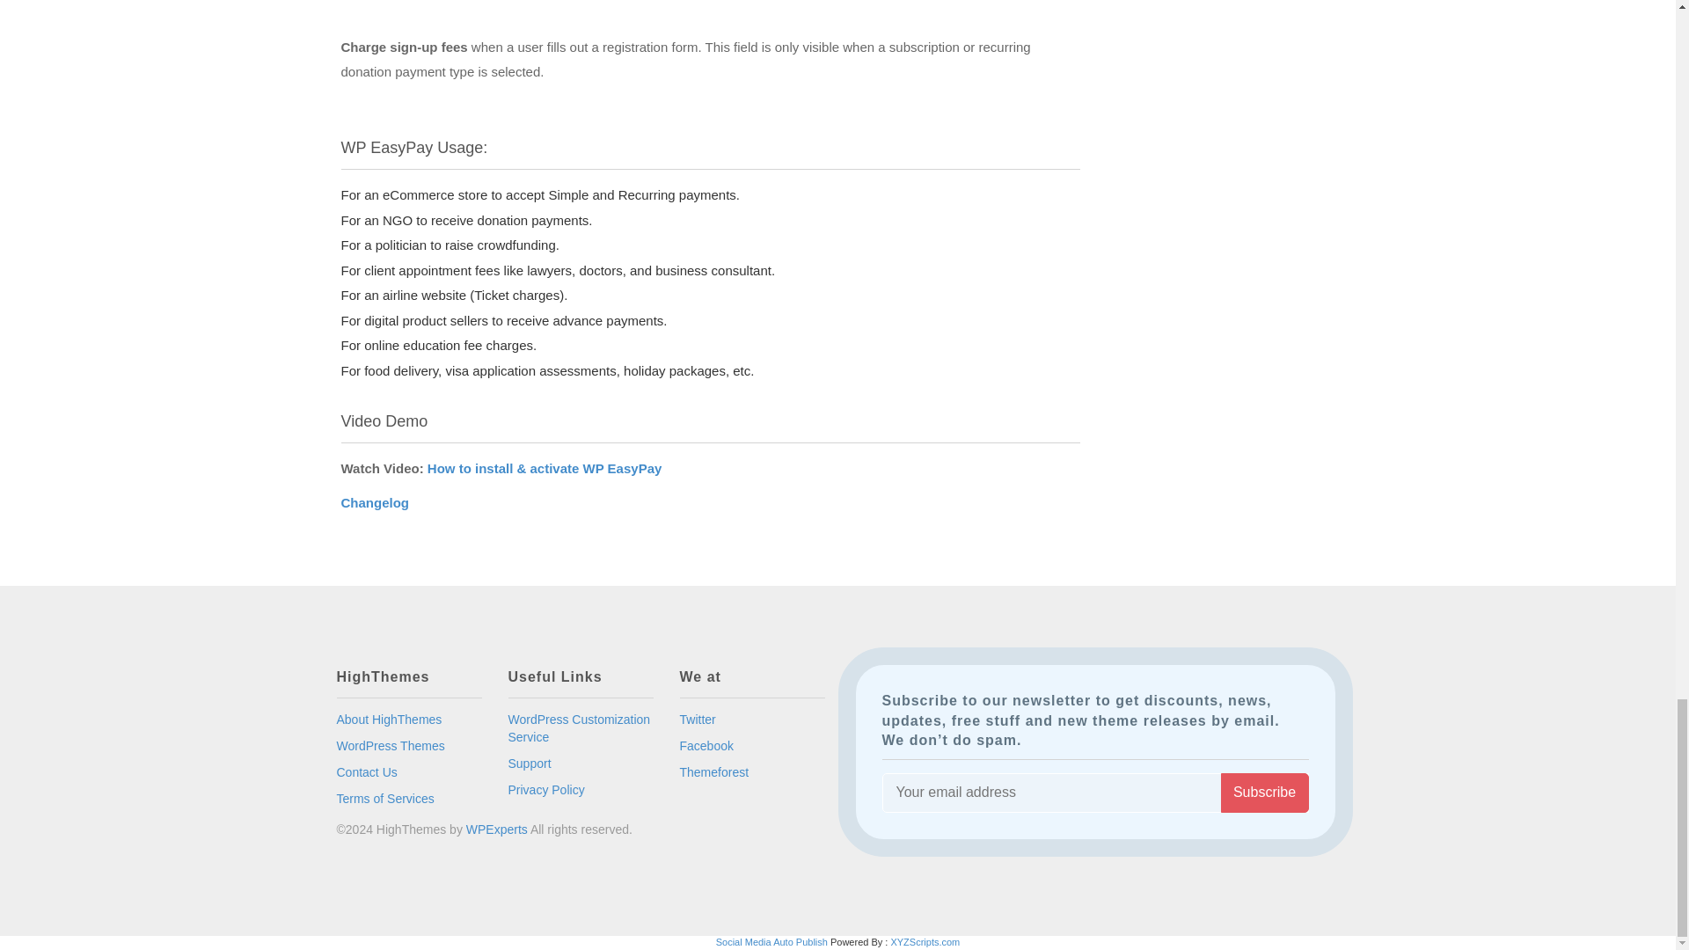 Image resolution: width=1689 pixels, height=950 pixels. What do you see at coordinates (545, 790) in the screenshot?
I see `Privacy Policy` at bounding box center [545, 790].